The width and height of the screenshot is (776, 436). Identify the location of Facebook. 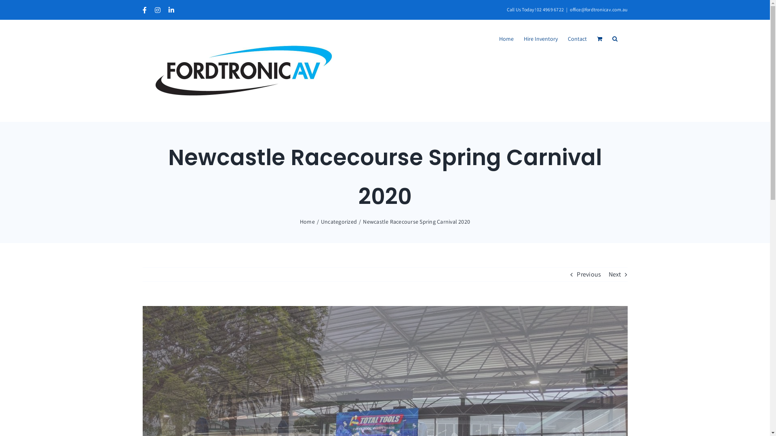
(144, 10).